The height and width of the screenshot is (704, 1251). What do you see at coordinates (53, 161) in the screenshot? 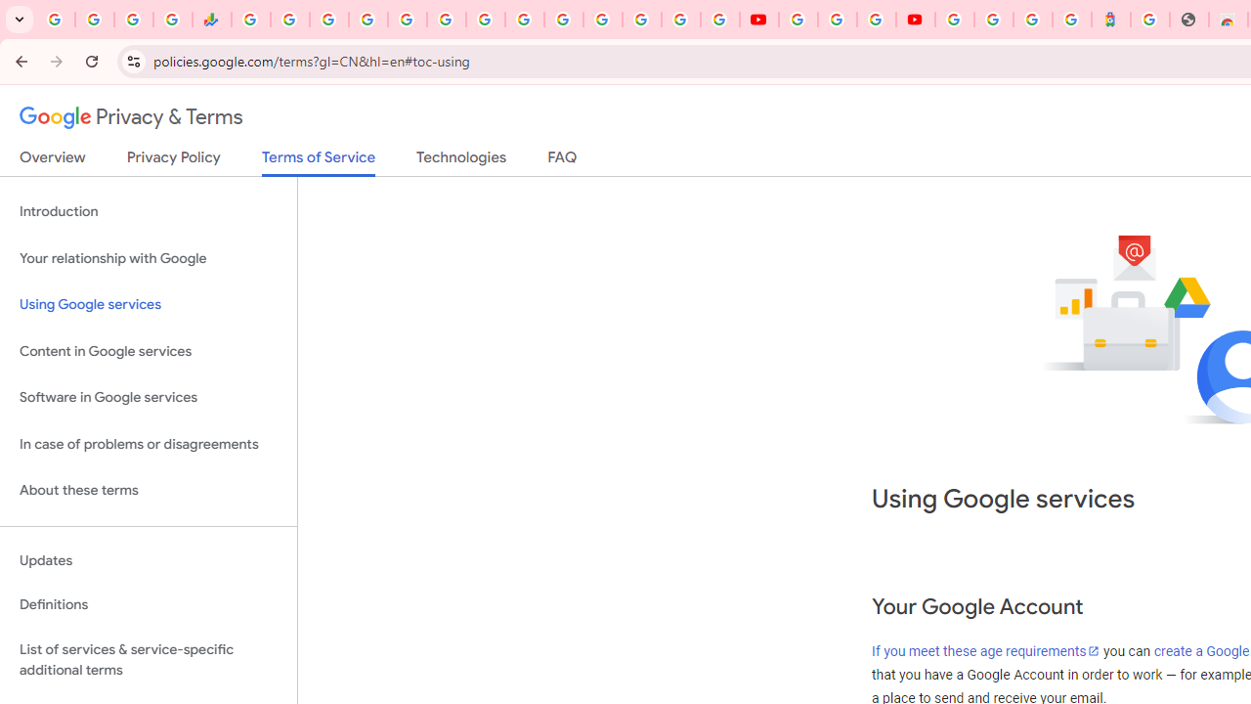
I see `Overview` at bounding box center [53, 161].